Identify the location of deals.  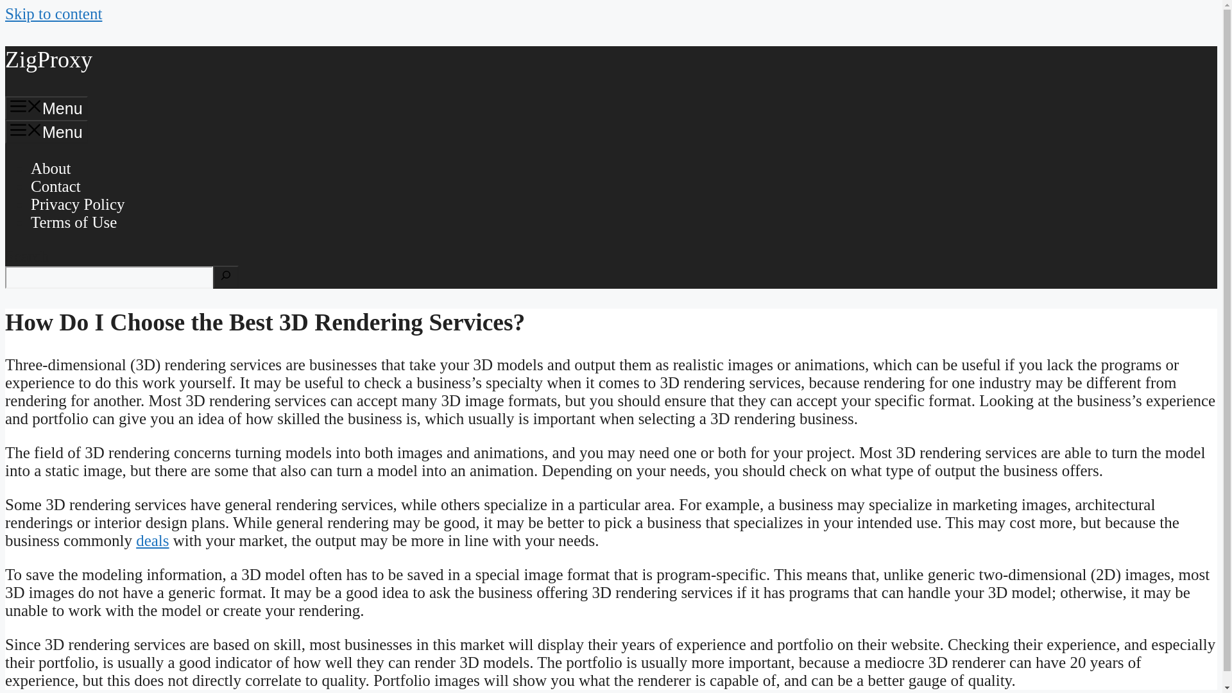
(152, 540).